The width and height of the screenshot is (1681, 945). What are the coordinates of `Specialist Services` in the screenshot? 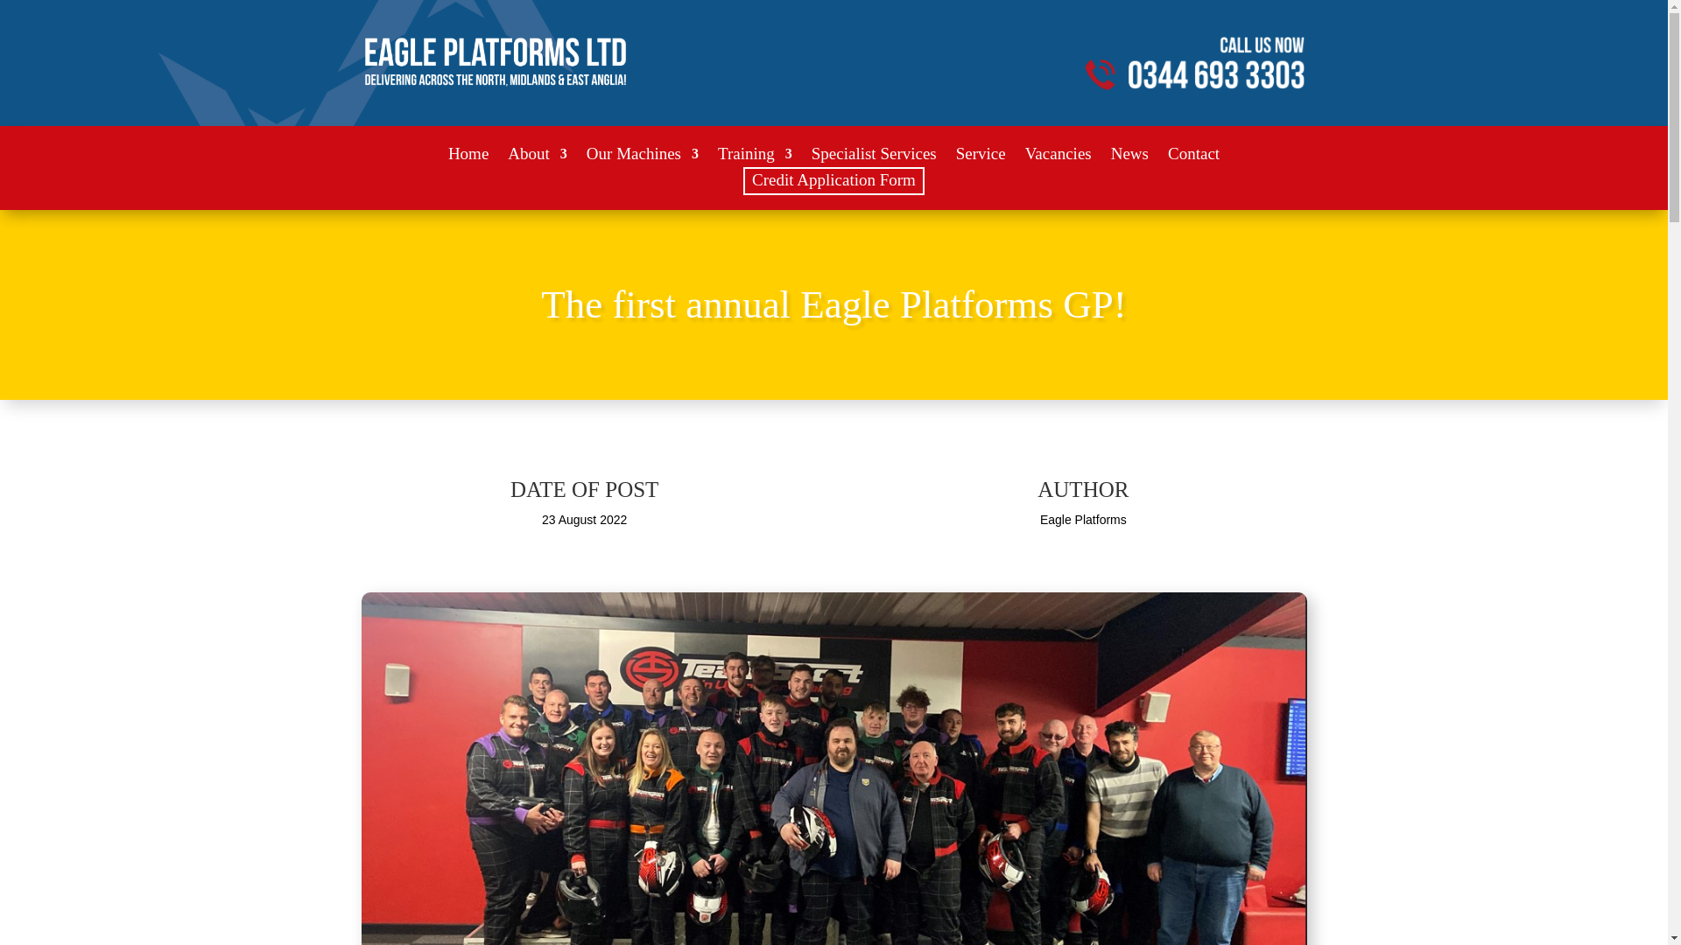 It's located at (874, 157).